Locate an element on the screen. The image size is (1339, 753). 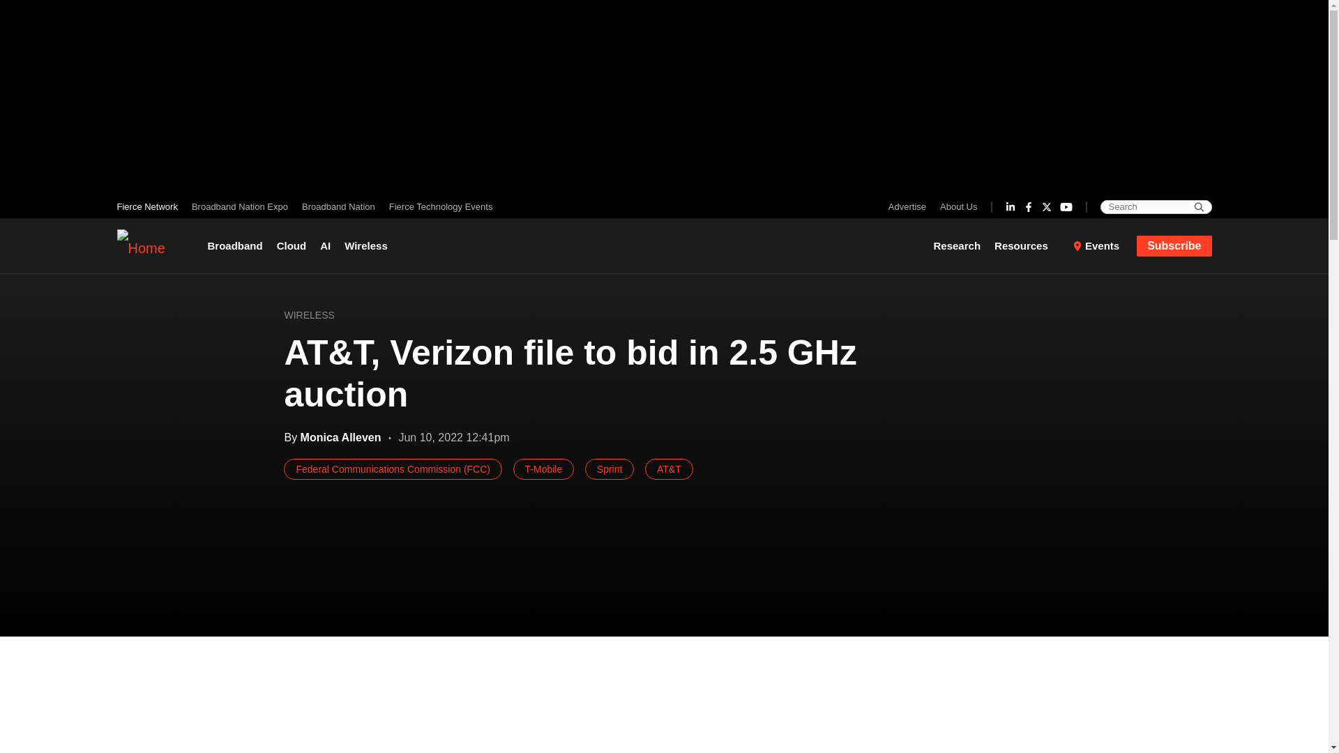
Resources is located at coordinates (1027, 245).